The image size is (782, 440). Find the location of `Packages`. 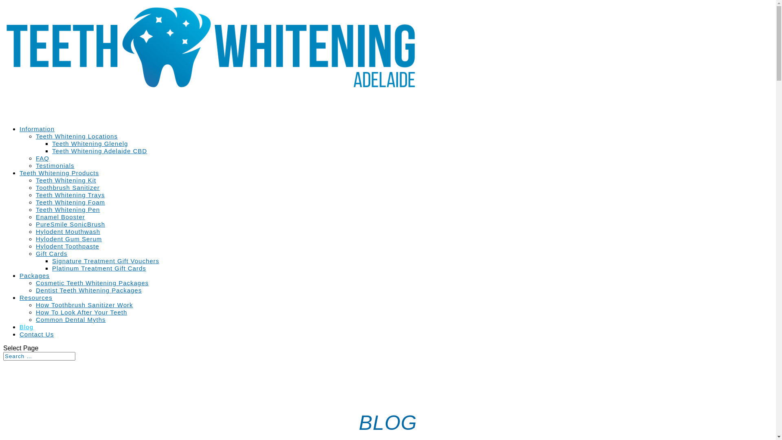

Packages is located at coordinates (35, 288).